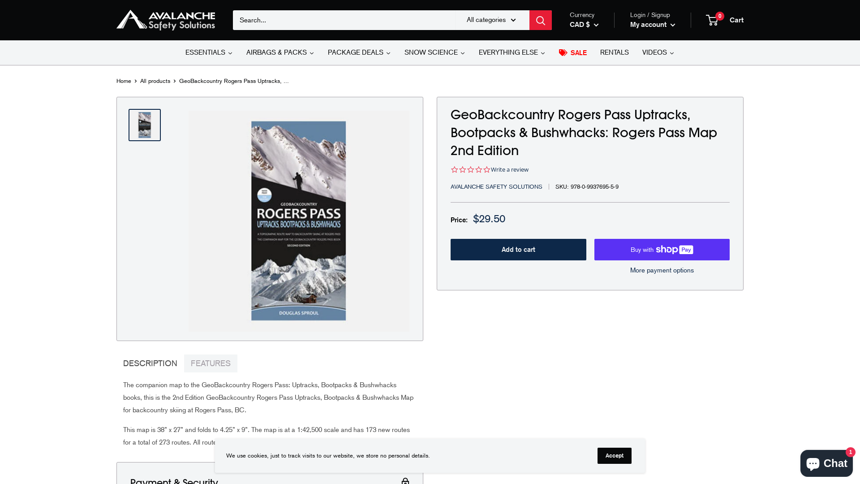  Describe the element at coordinates (598, 241) in the screenshot. I see `BBD` at that location.